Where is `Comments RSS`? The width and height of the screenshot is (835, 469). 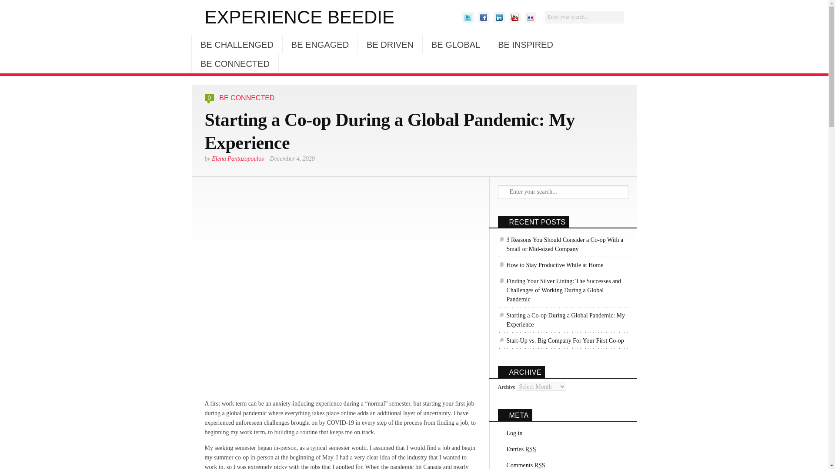 Comments RSS is located at coordinates (521, 465).